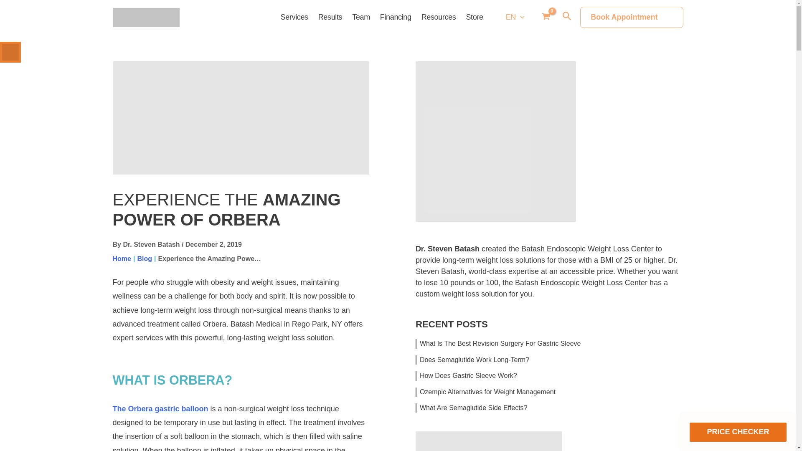 This screenshot has width=802, height=451. What do you see at coordinates (330, 17) in the screenshot?
I see `Results` at bounding box center [330, 17].